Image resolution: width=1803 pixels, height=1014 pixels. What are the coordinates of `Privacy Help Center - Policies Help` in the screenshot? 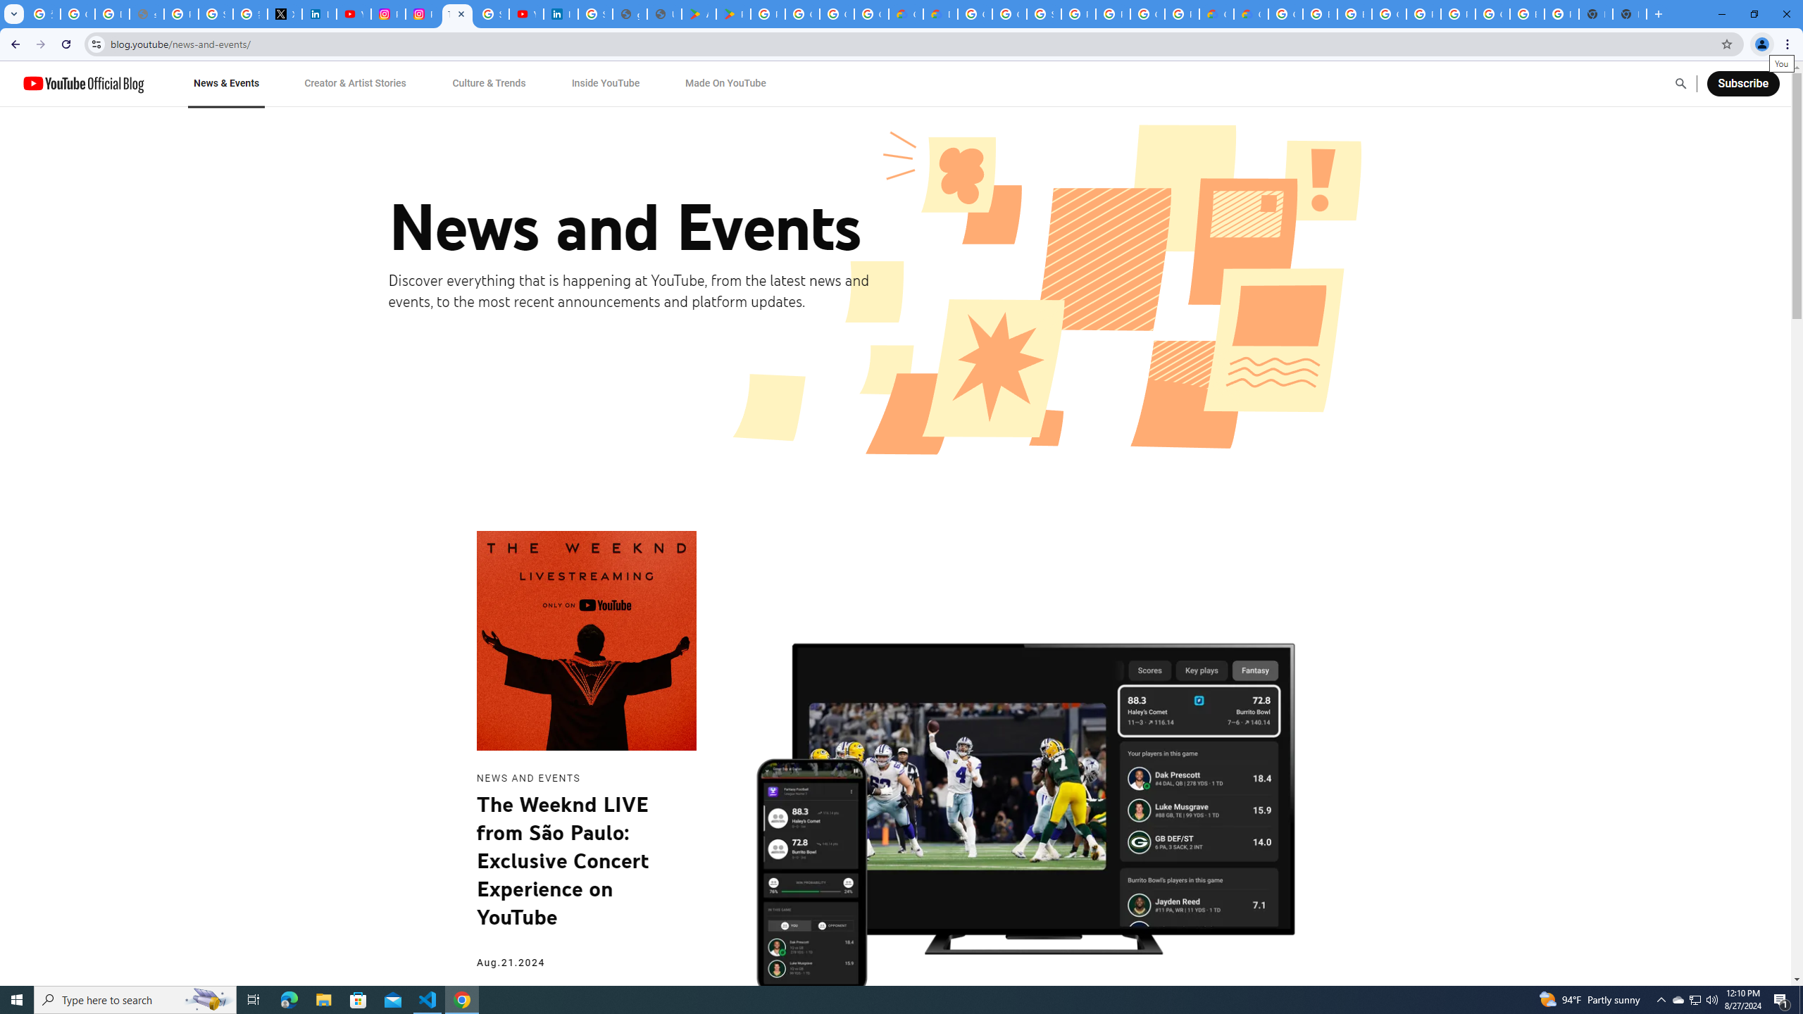 It's located at (182, 14).